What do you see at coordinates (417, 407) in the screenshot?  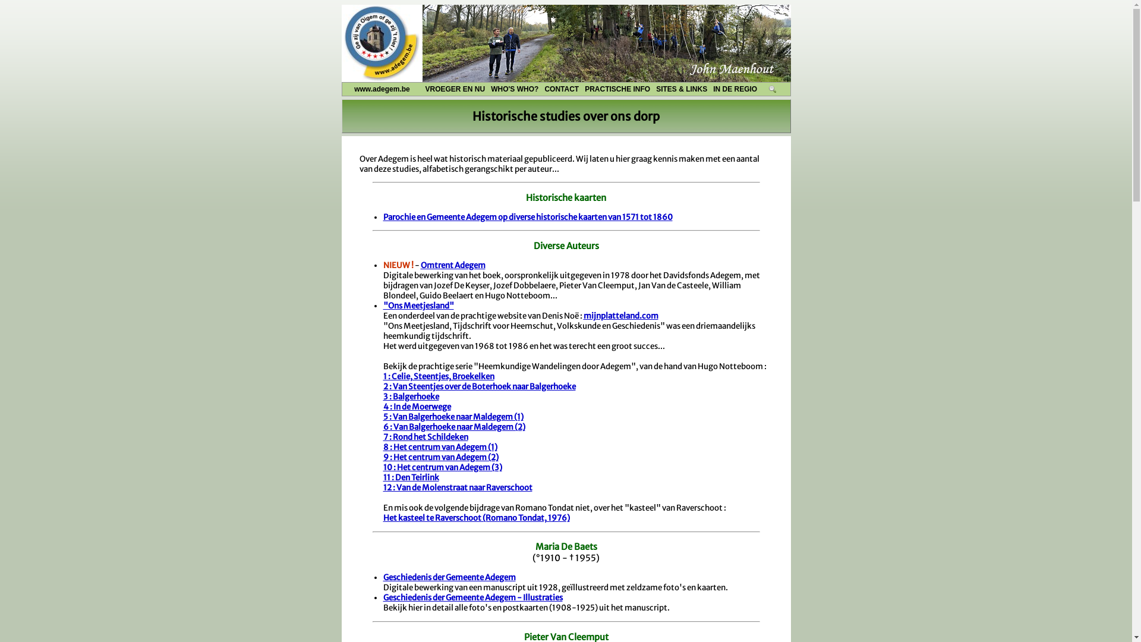 I see `4 : In de Moerwege` at bounding box center [417, 407].